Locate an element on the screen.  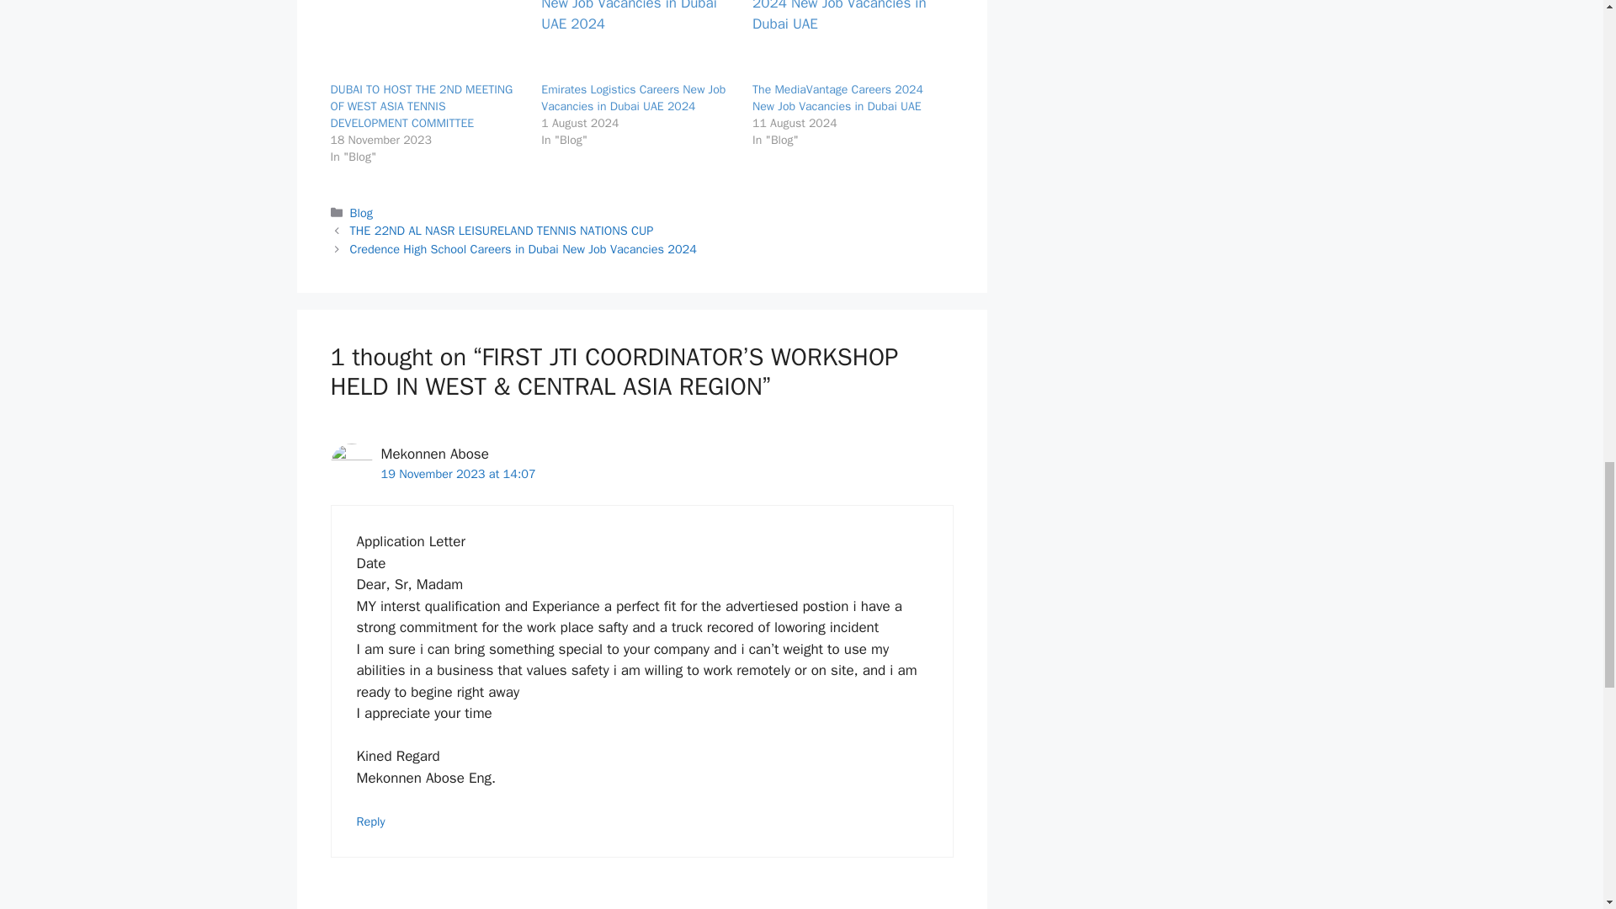
The MediaVantage Careers 2024 New Job Vacancies in Dubai UAE is located at coordinates (837, 98).